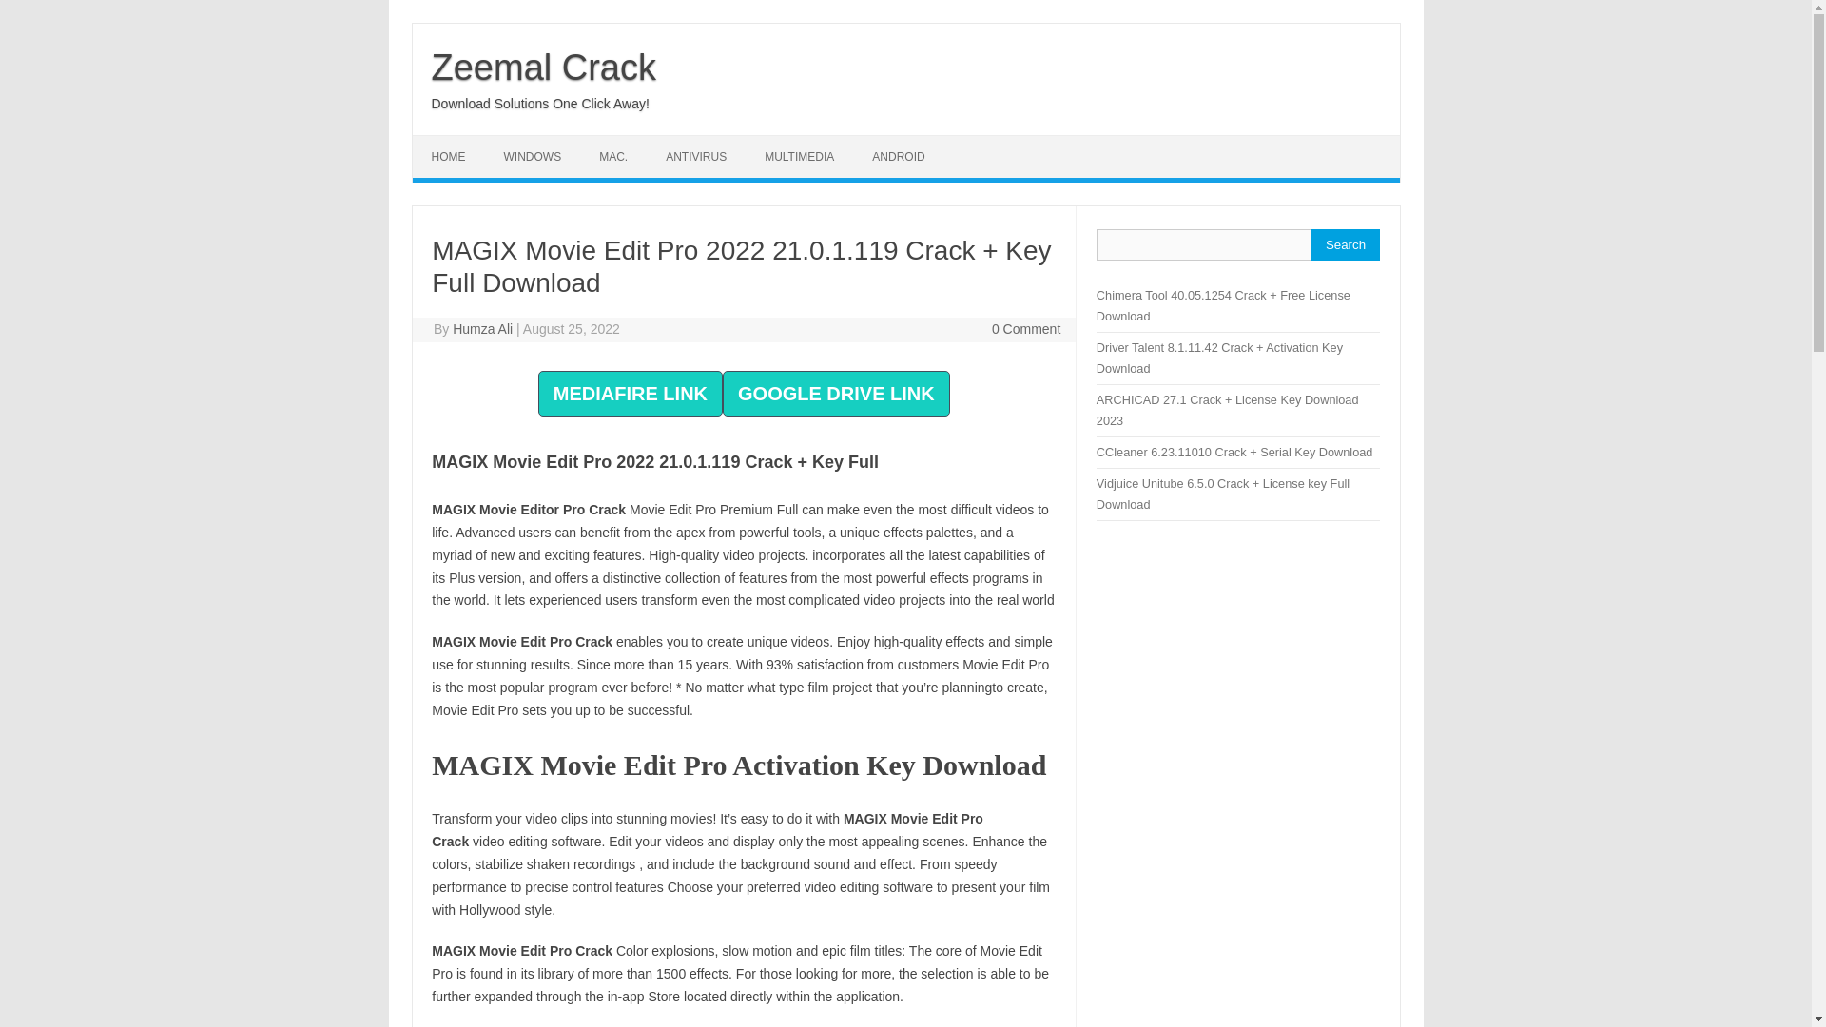 The image size is (1826, 1027). What do you see at coordinates (695, 156) in the screenshot?
I see `ANTIVIRUS` at bounding box center [695, 156].